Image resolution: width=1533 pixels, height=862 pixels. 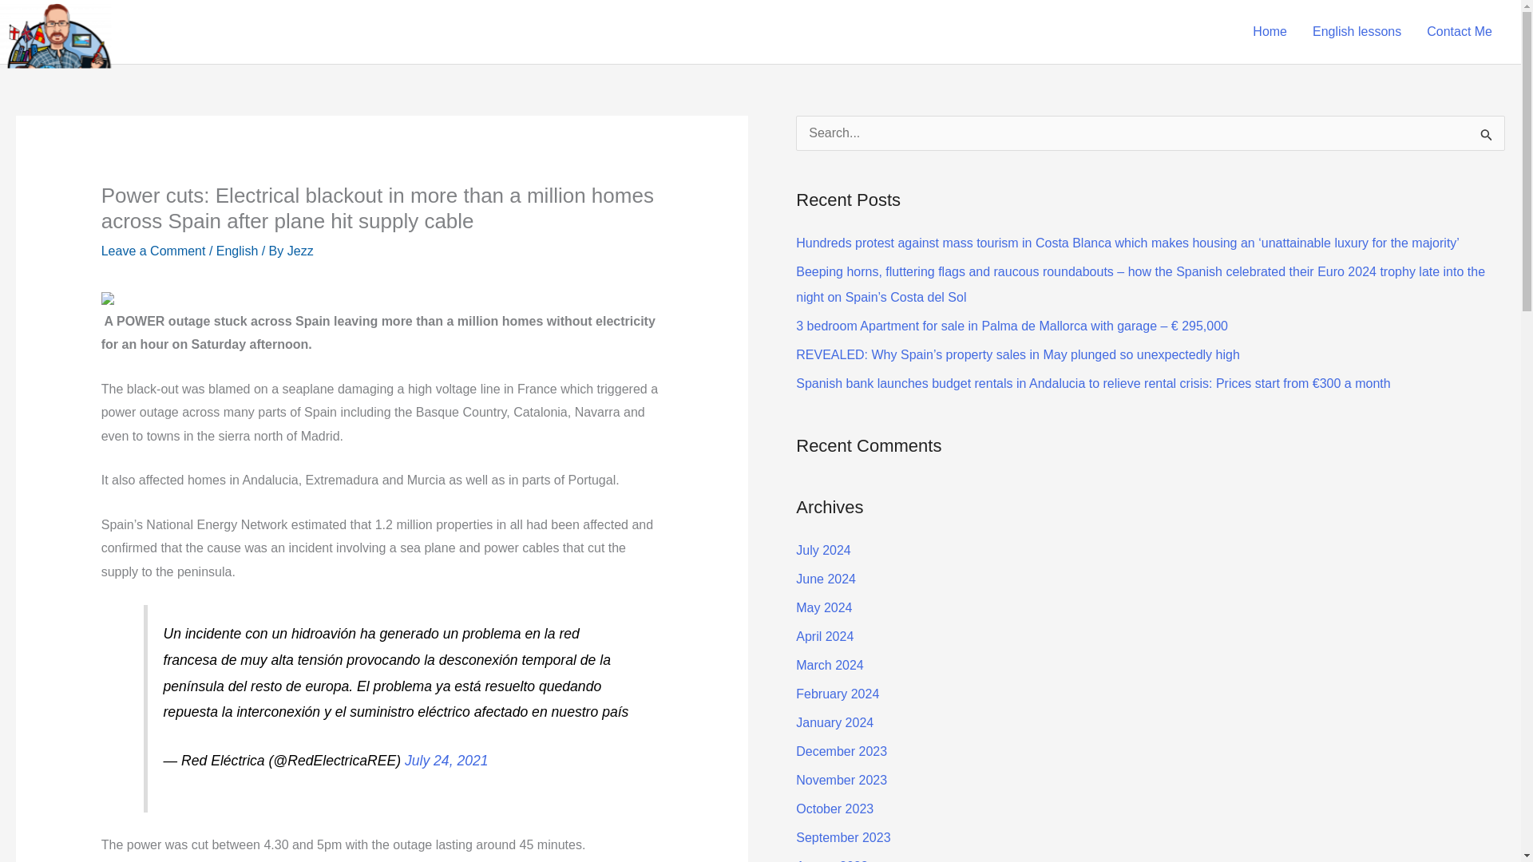 I want to click on November 2023, so click(x=842, y=780).